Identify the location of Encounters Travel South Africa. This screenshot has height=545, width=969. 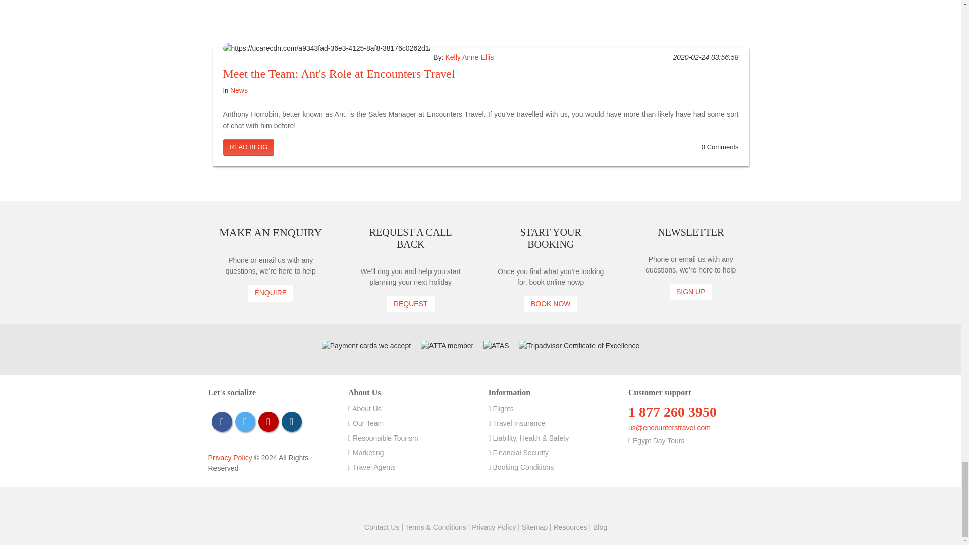
(455, 507).